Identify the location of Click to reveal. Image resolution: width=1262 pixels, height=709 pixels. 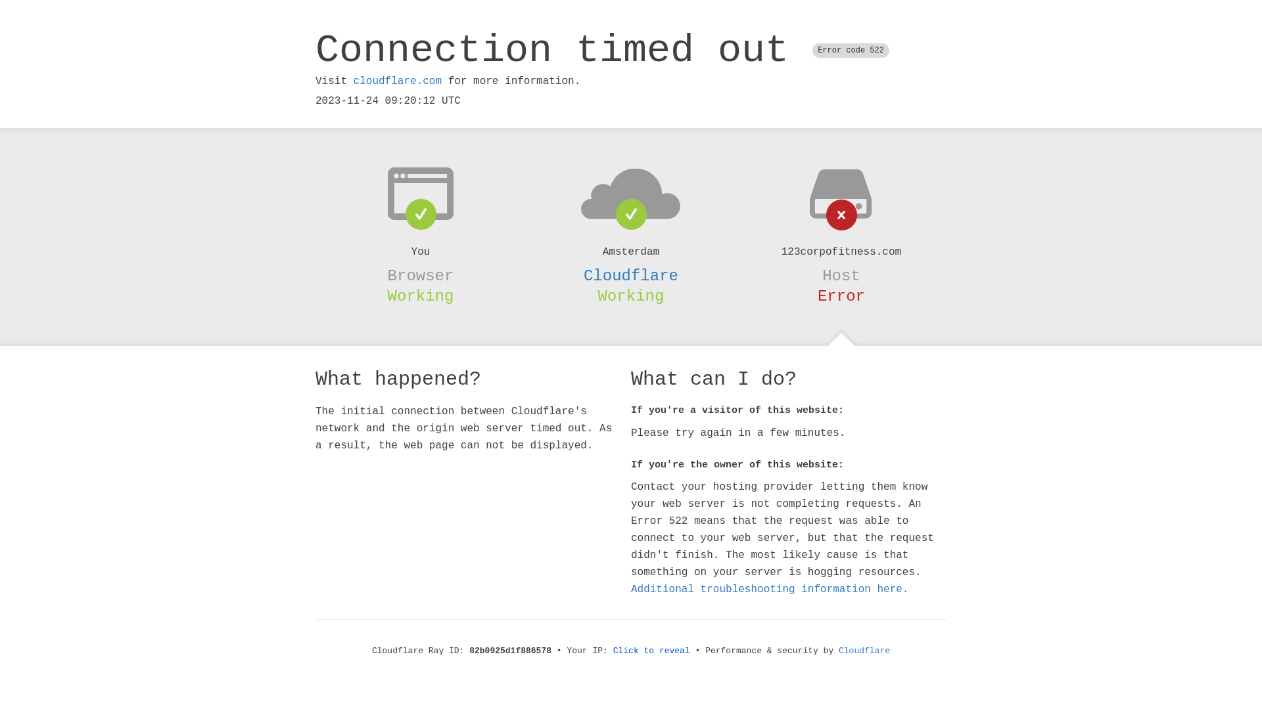
(652, 651).